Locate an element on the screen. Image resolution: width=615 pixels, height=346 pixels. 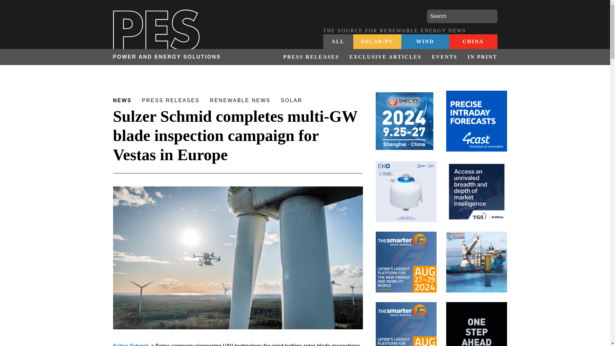
Sulzer Schmid, is located at coordinates (131, 345).